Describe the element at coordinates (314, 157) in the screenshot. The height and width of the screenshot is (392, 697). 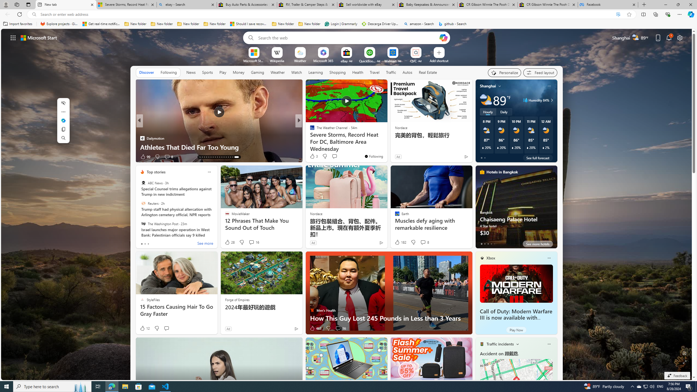
I see `102 Like` at that location.